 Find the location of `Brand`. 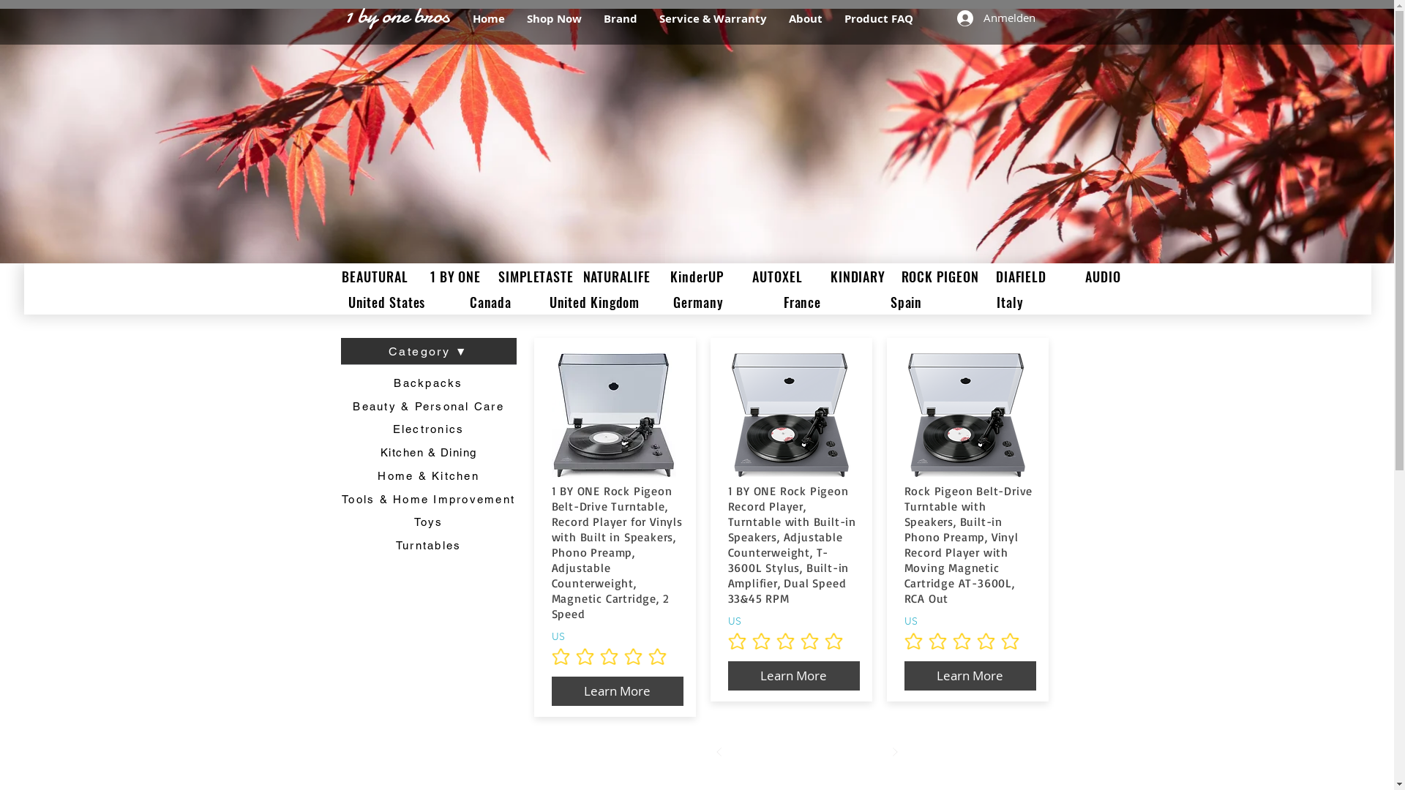

Brand is located at coordinates (621, 19).